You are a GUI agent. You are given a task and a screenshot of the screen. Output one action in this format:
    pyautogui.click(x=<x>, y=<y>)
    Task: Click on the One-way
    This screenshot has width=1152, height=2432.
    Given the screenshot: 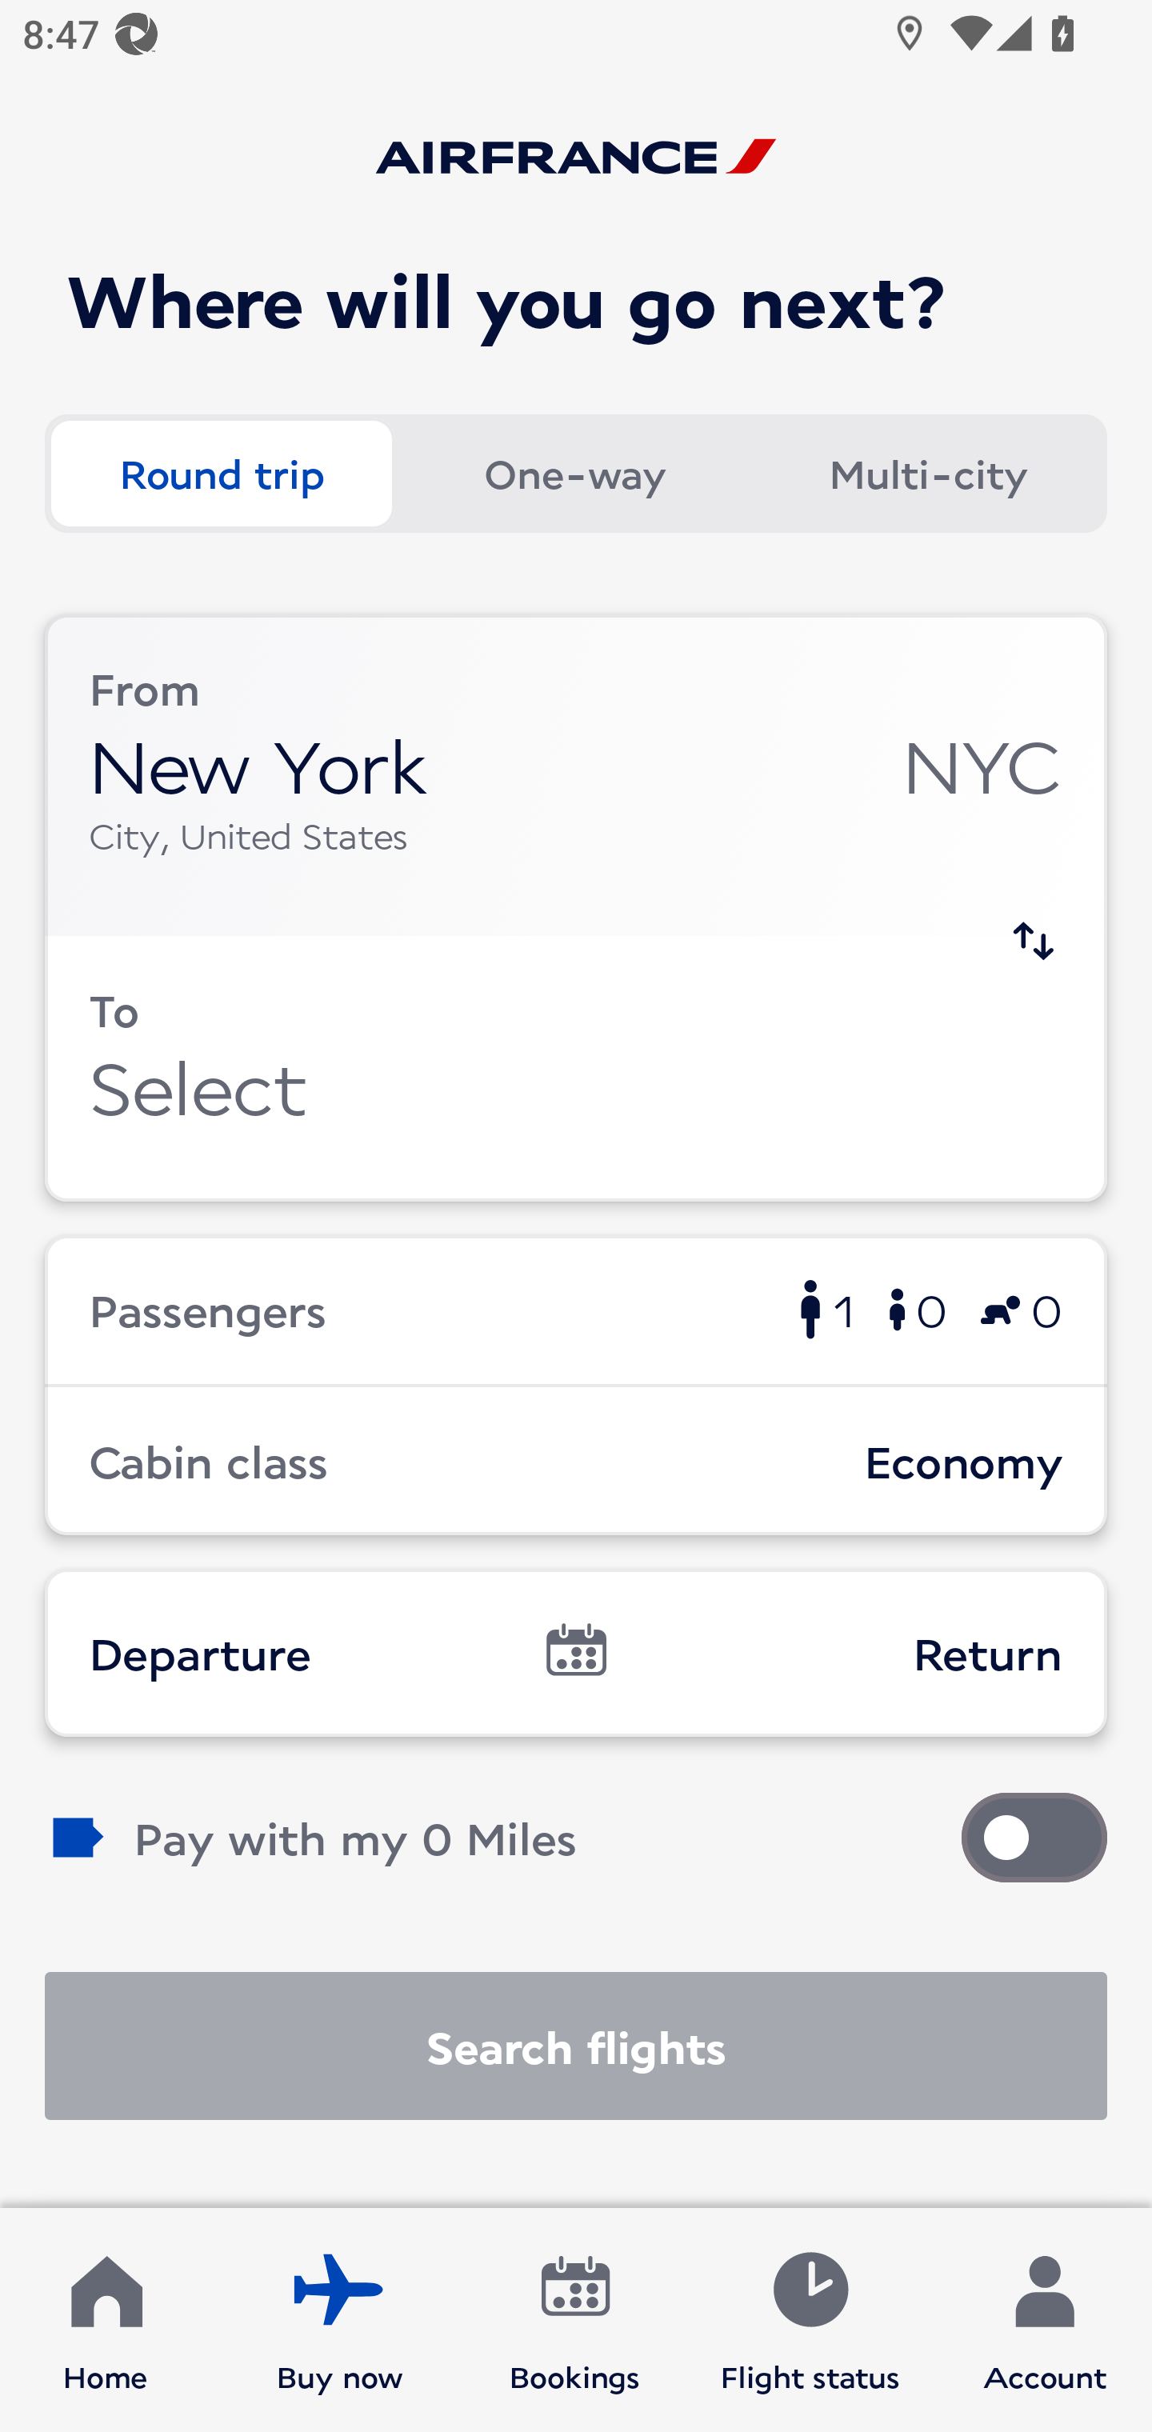 What is the action you would take?
    pyautogui.click(x=574, y=472)
    